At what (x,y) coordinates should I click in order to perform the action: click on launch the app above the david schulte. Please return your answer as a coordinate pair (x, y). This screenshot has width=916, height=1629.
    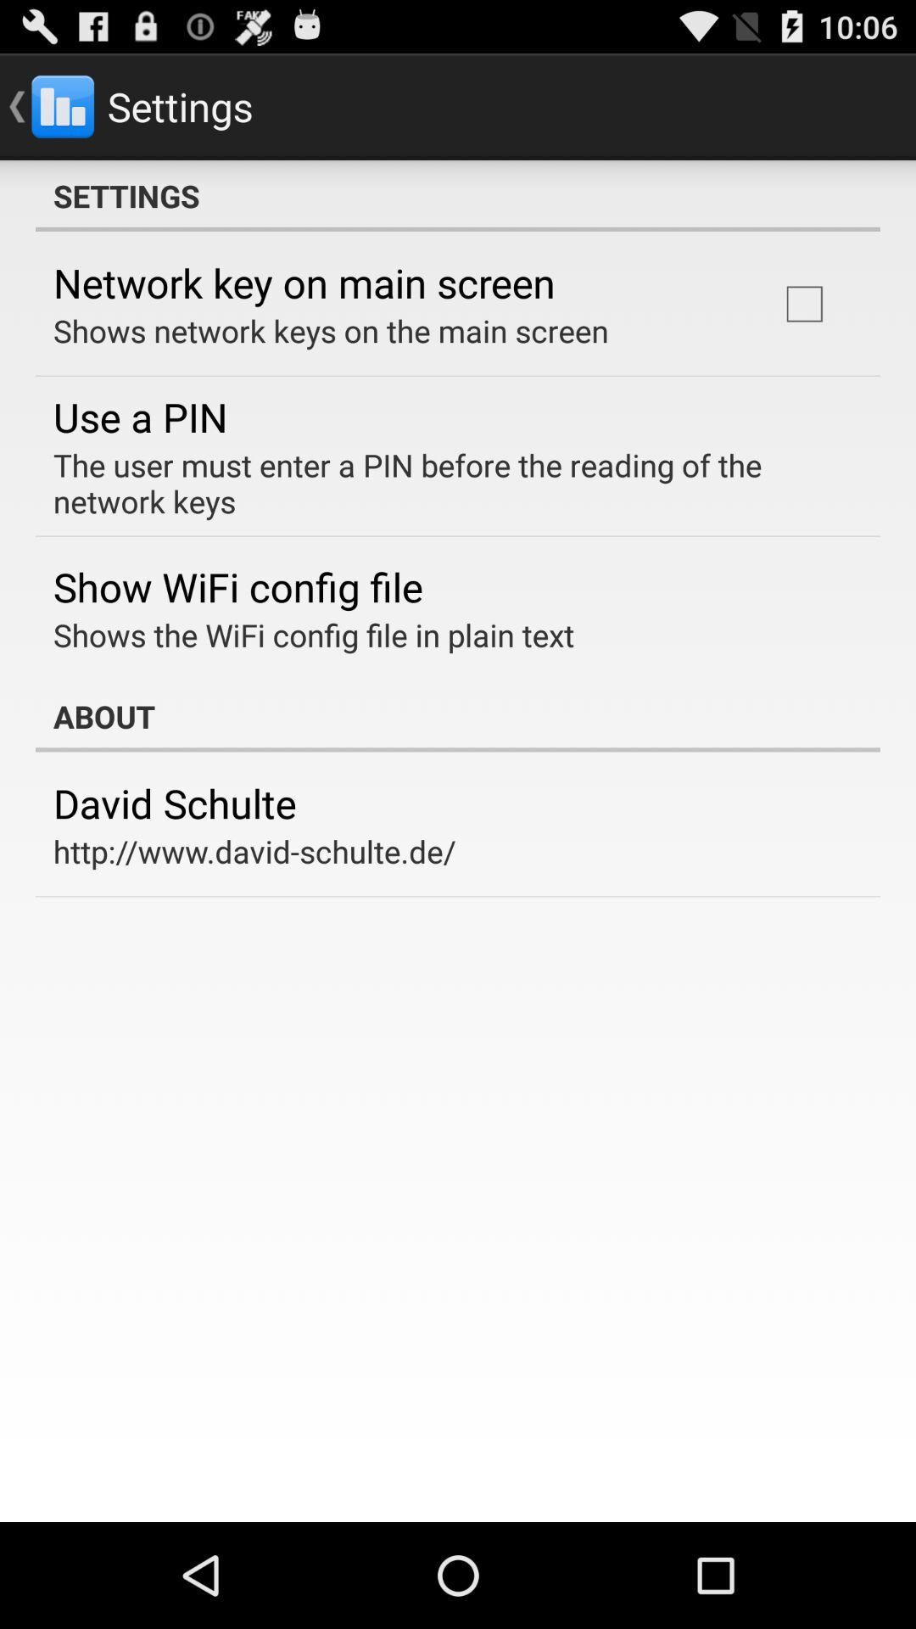
    Looking at the image, I should click on (458, 716).